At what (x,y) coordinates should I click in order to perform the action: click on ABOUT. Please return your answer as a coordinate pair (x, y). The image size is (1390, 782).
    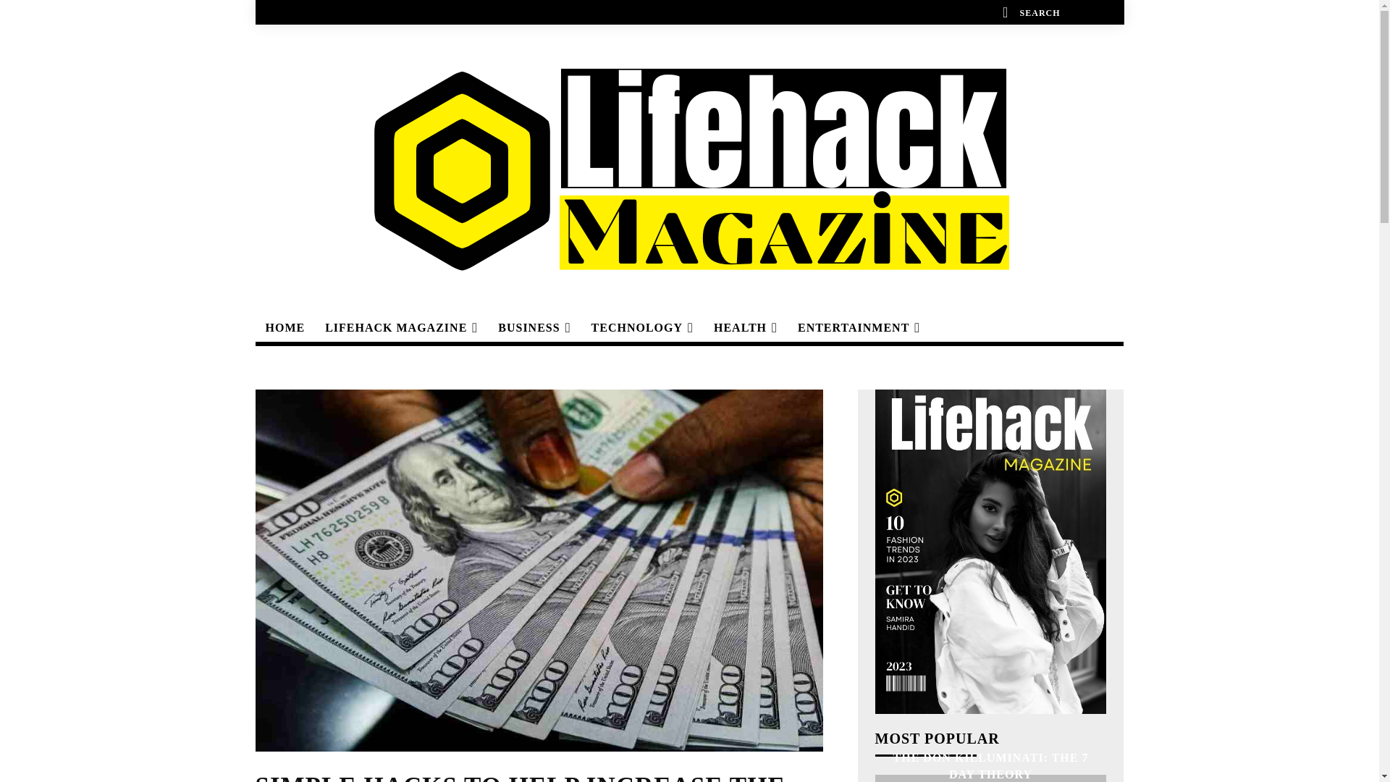
    Looking at the image, I should click on (290, 12).